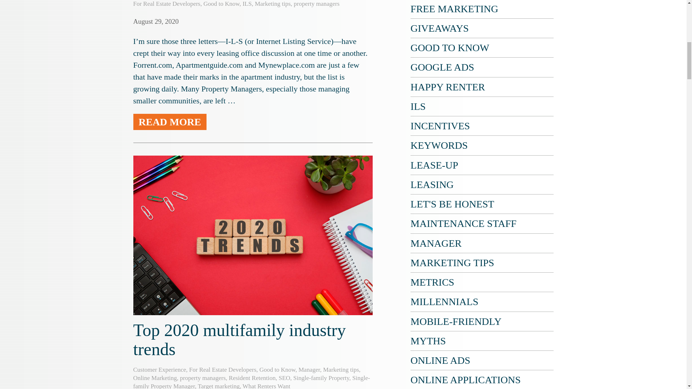 This screenshot has width=692, height=389. What do you see at coordinates (240, 339) in the screenshot?
I see `Top 2020 multifamily industry trends` at bounding box center [240, 339].